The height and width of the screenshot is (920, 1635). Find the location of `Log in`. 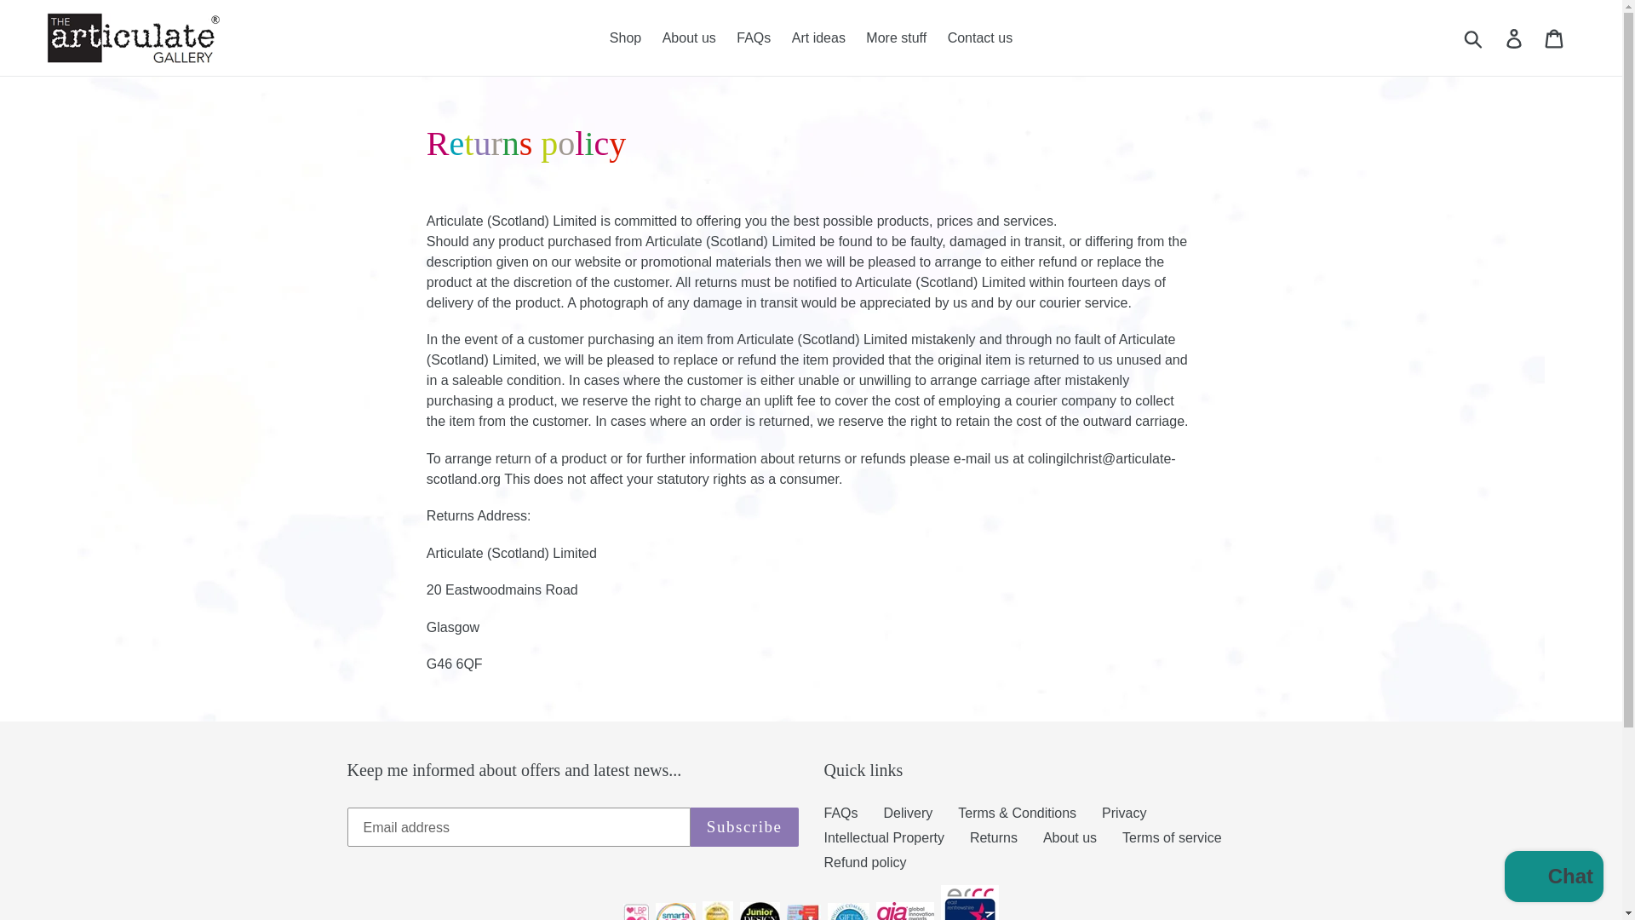

Log in is located at coordinates (1515, 37).